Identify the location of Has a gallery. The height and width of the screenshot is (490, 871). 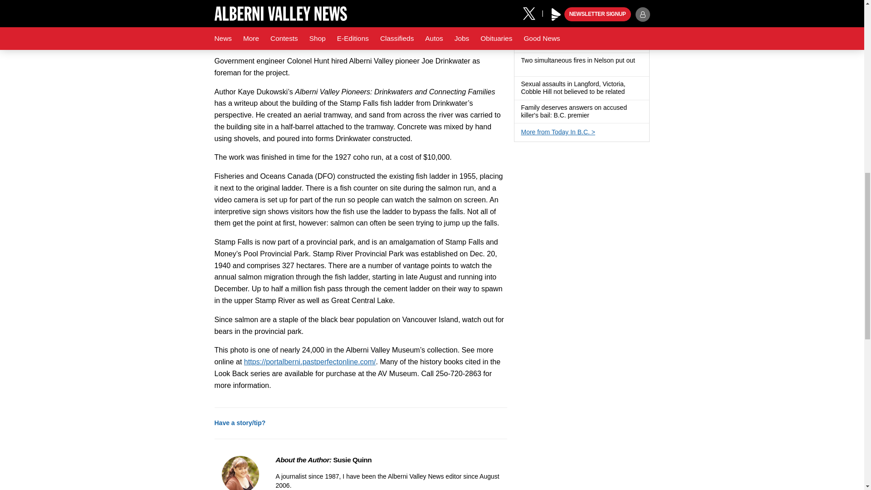
(524, 68).